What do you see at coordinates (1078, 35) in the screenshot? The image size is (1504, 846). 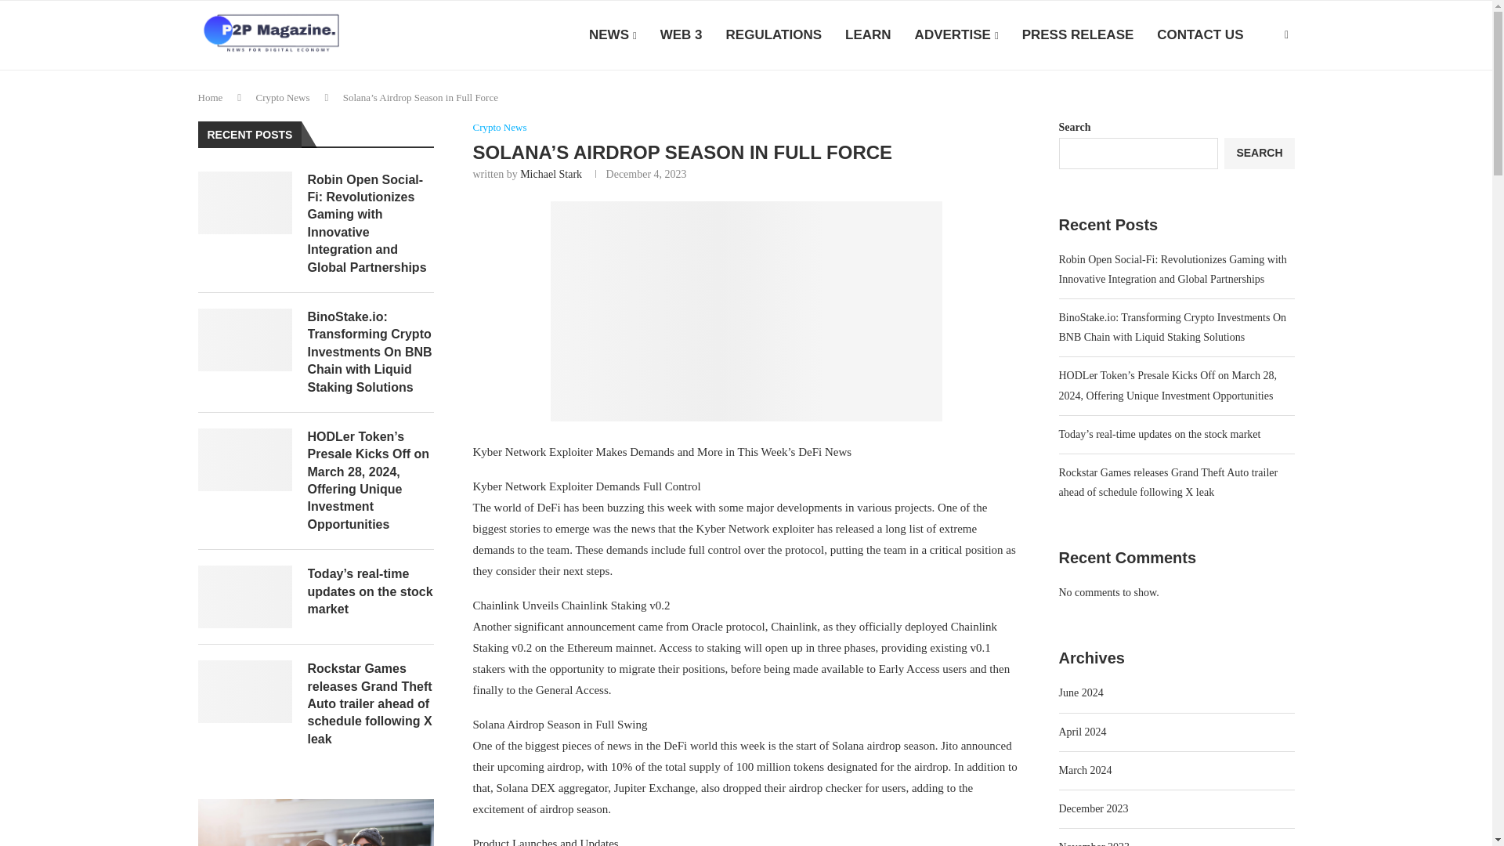 I see `PRESS RELEASE` at bounding box center [1078, 35].